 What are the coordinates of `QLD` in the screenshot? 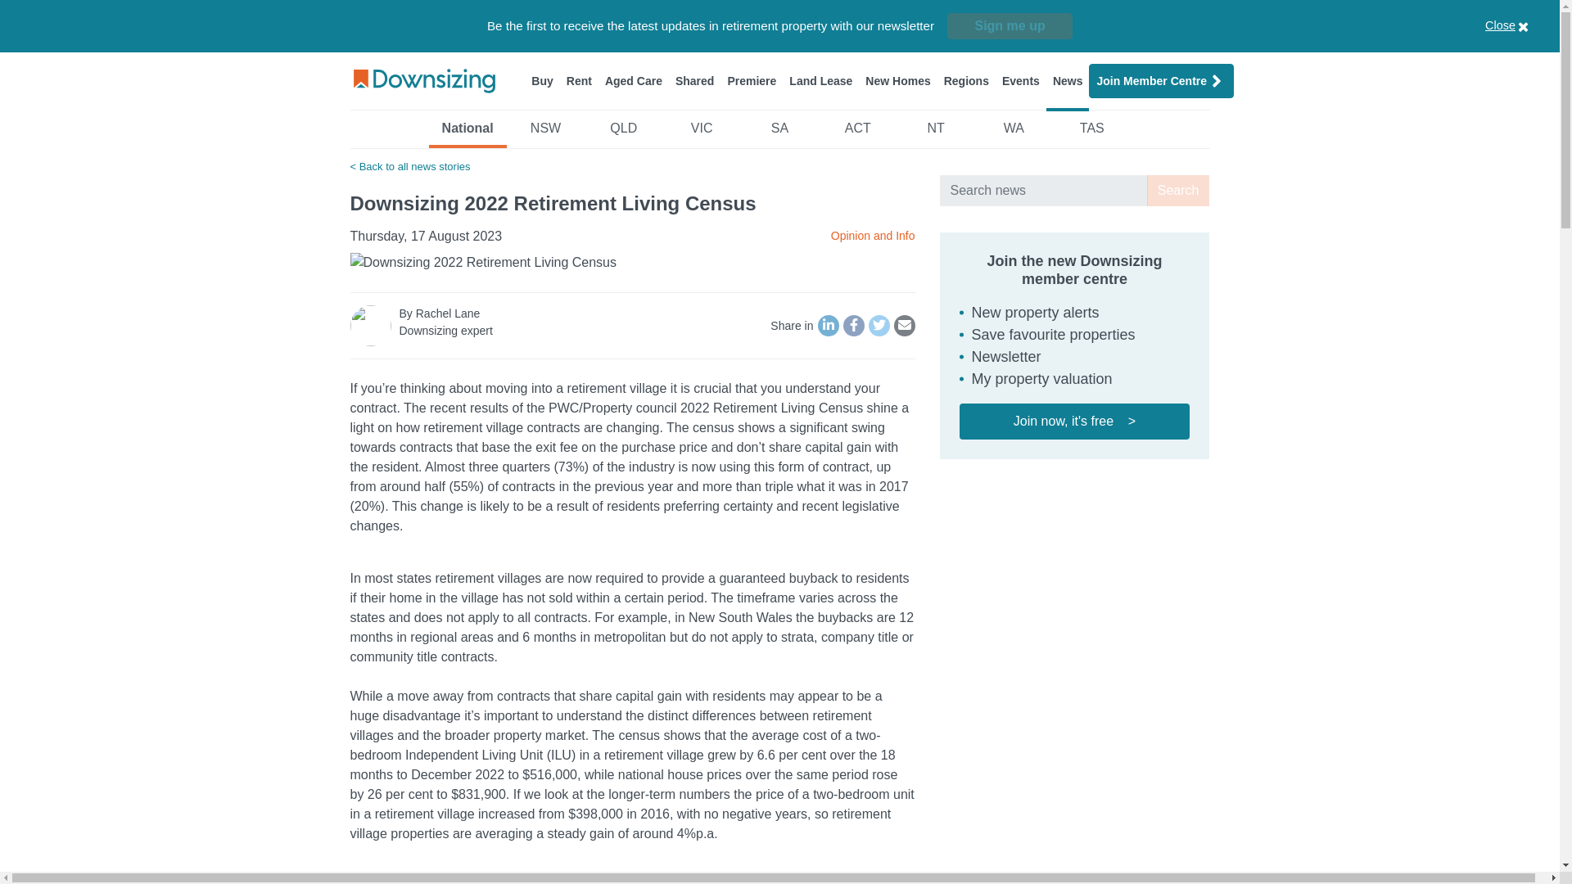 It's located at (623, 133).